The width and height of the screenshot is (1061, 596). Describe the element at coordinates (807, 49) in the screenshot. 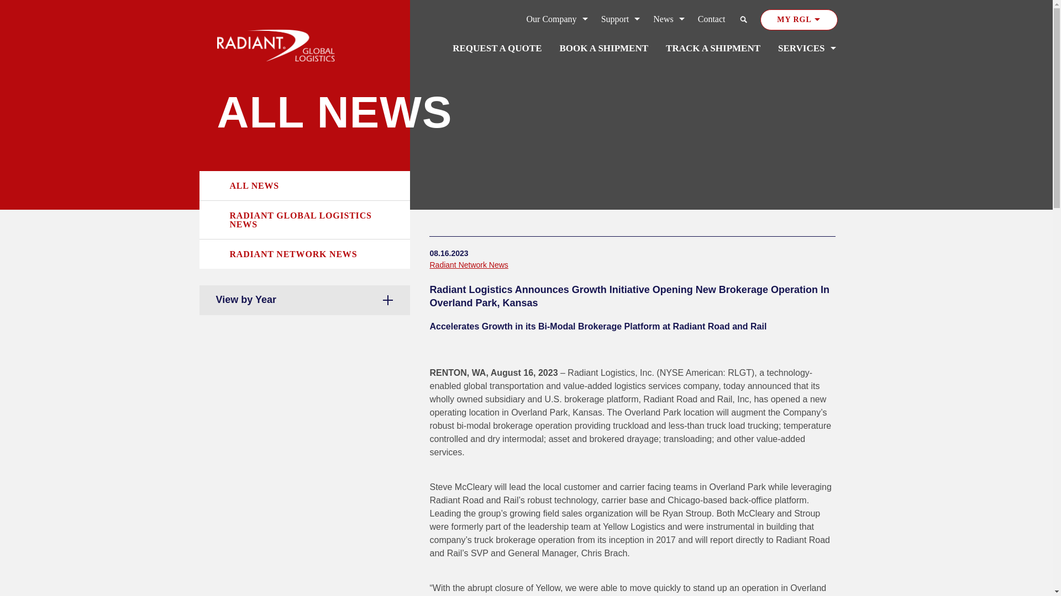

I see `SERVICES` at that location.